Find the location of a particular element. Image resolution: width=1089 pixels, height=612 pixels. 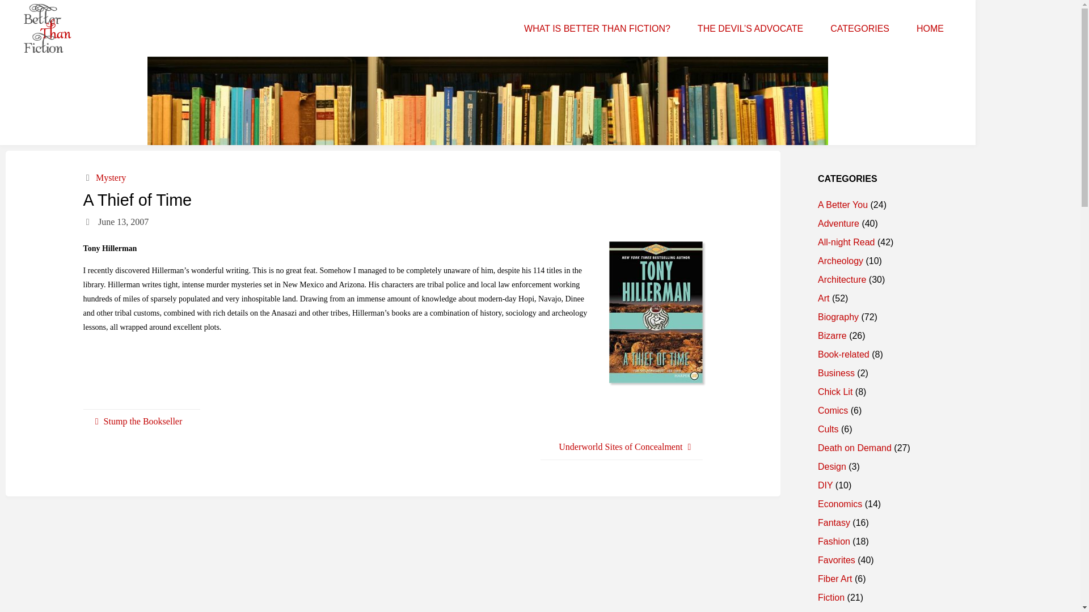

HOME is located at coordinates (930, 28).